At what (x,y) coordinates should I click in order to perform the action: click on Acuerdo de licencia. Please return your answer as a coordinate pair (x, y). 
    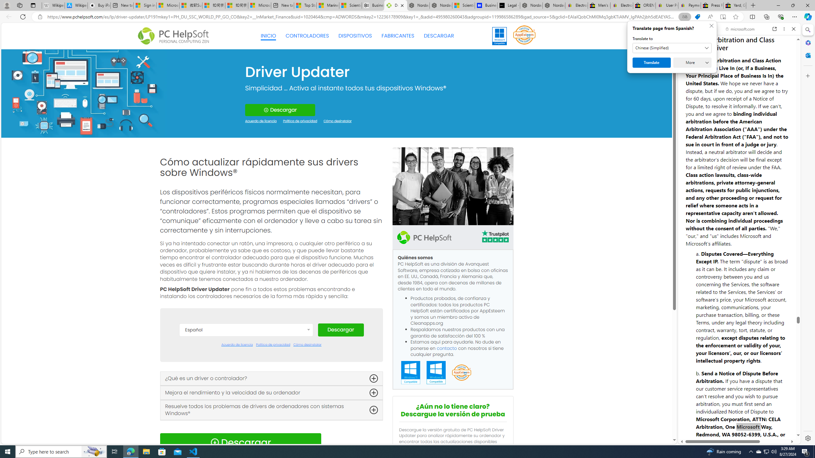
    Looking at the image, I should click on (237, 345).